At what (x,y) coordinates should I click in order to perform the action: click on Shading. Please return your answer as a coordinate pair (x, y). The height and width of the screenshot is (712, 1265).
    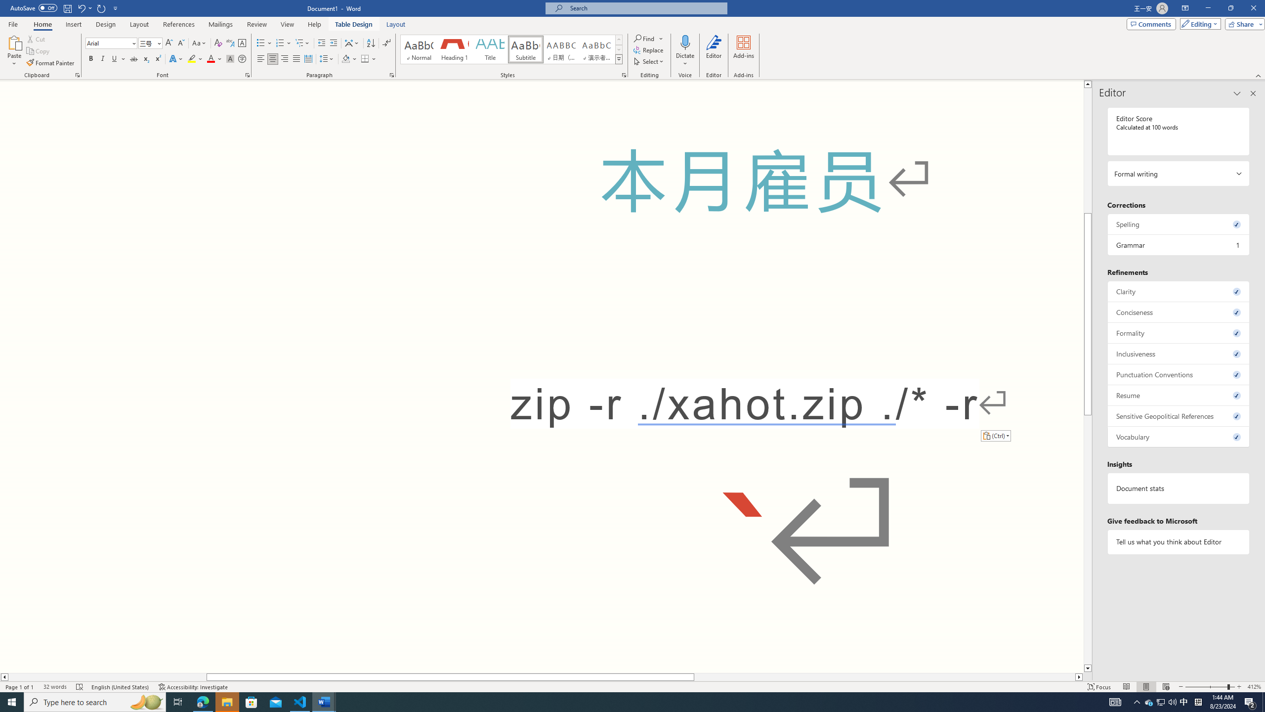
    Looking at the image, I should click on (350, 59).